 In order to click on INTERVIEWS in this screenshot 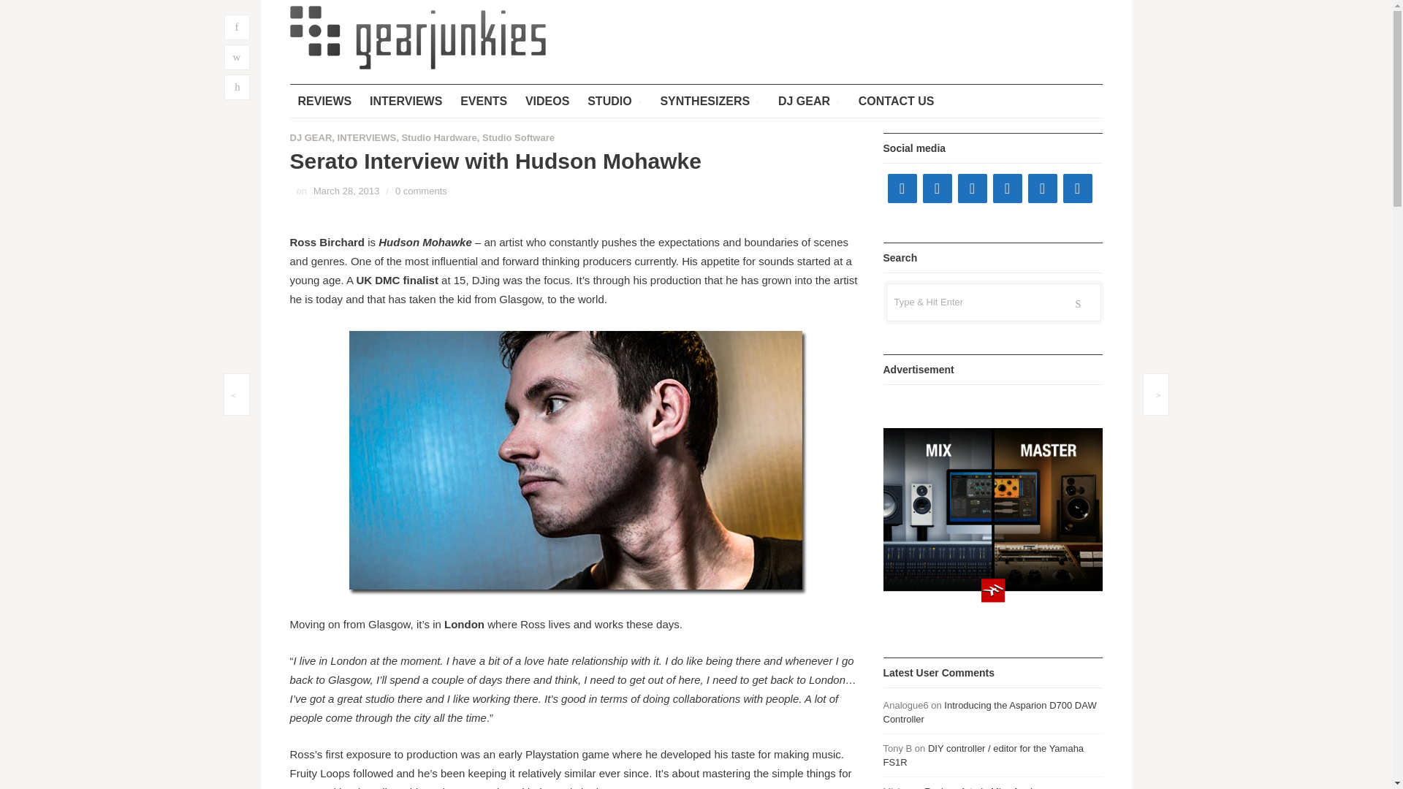, I will do `click(367, 137)`.